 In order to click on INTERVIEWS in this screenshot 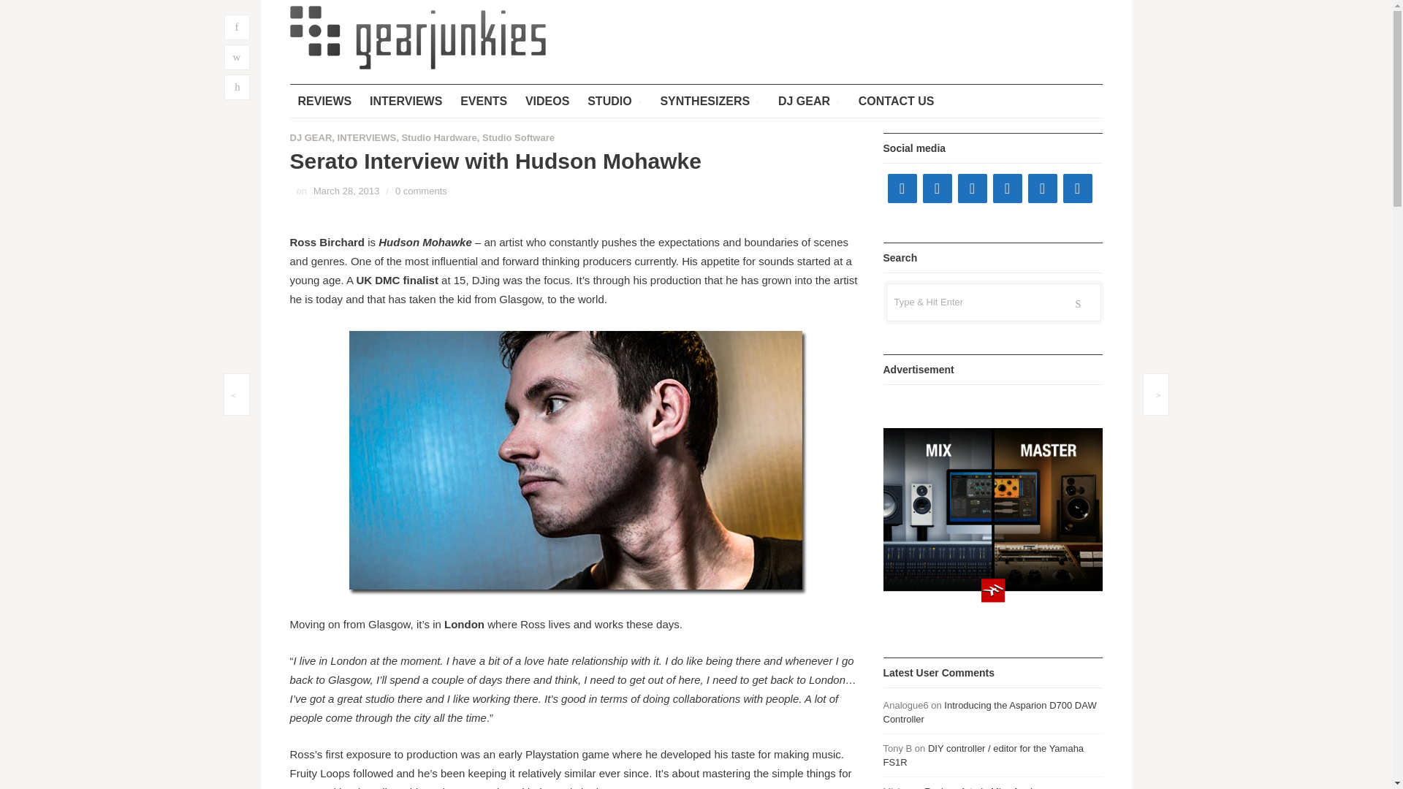, I will do `click(367, 137)`.